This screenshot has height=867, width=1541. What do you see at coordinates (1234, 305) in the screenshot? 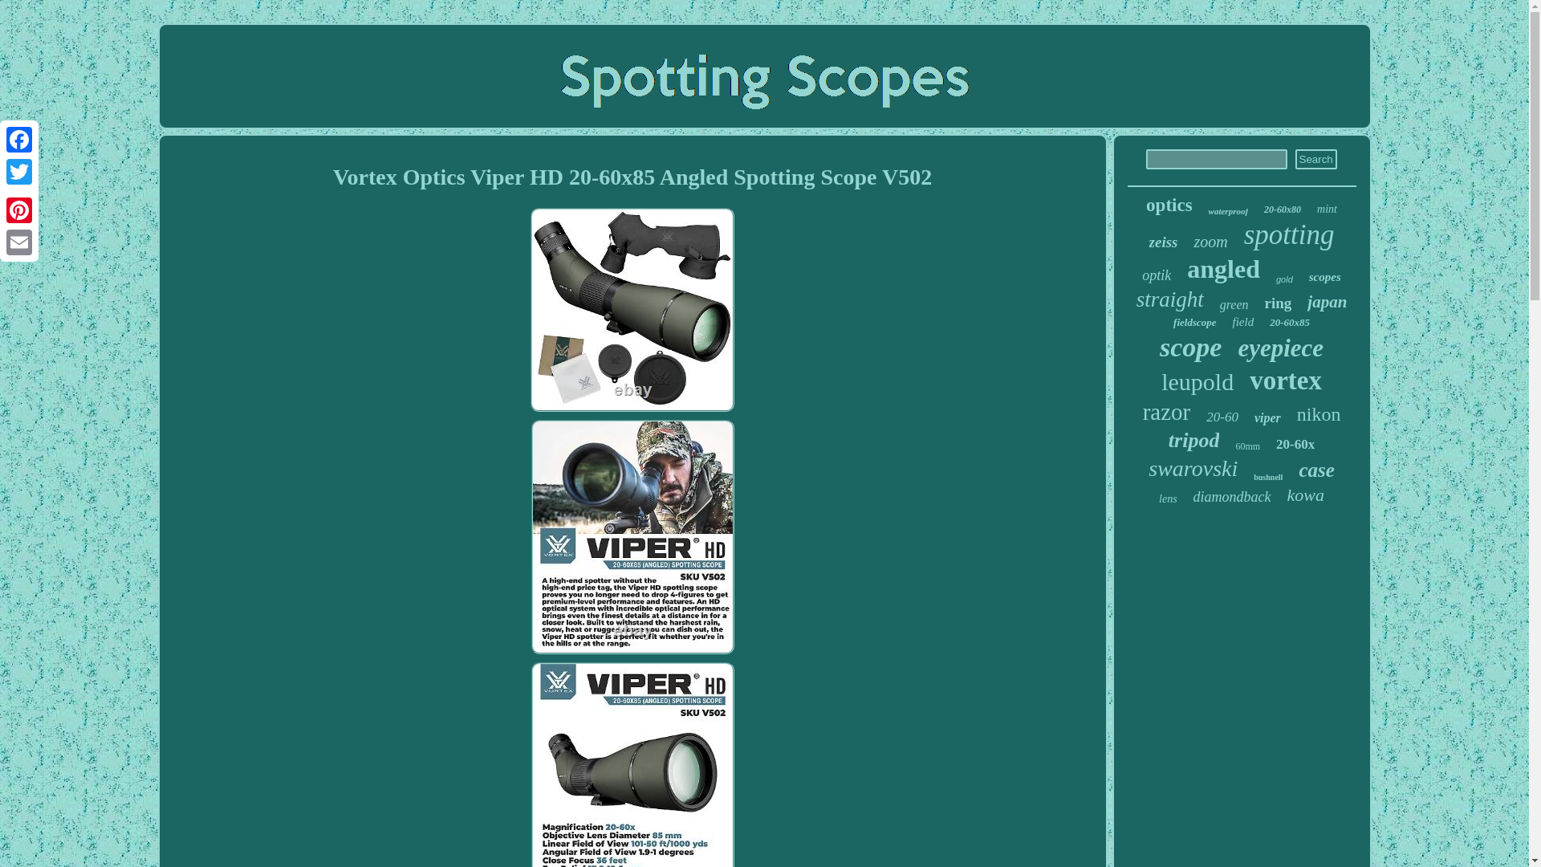
I see `green` at bounding box center [1234, 305].